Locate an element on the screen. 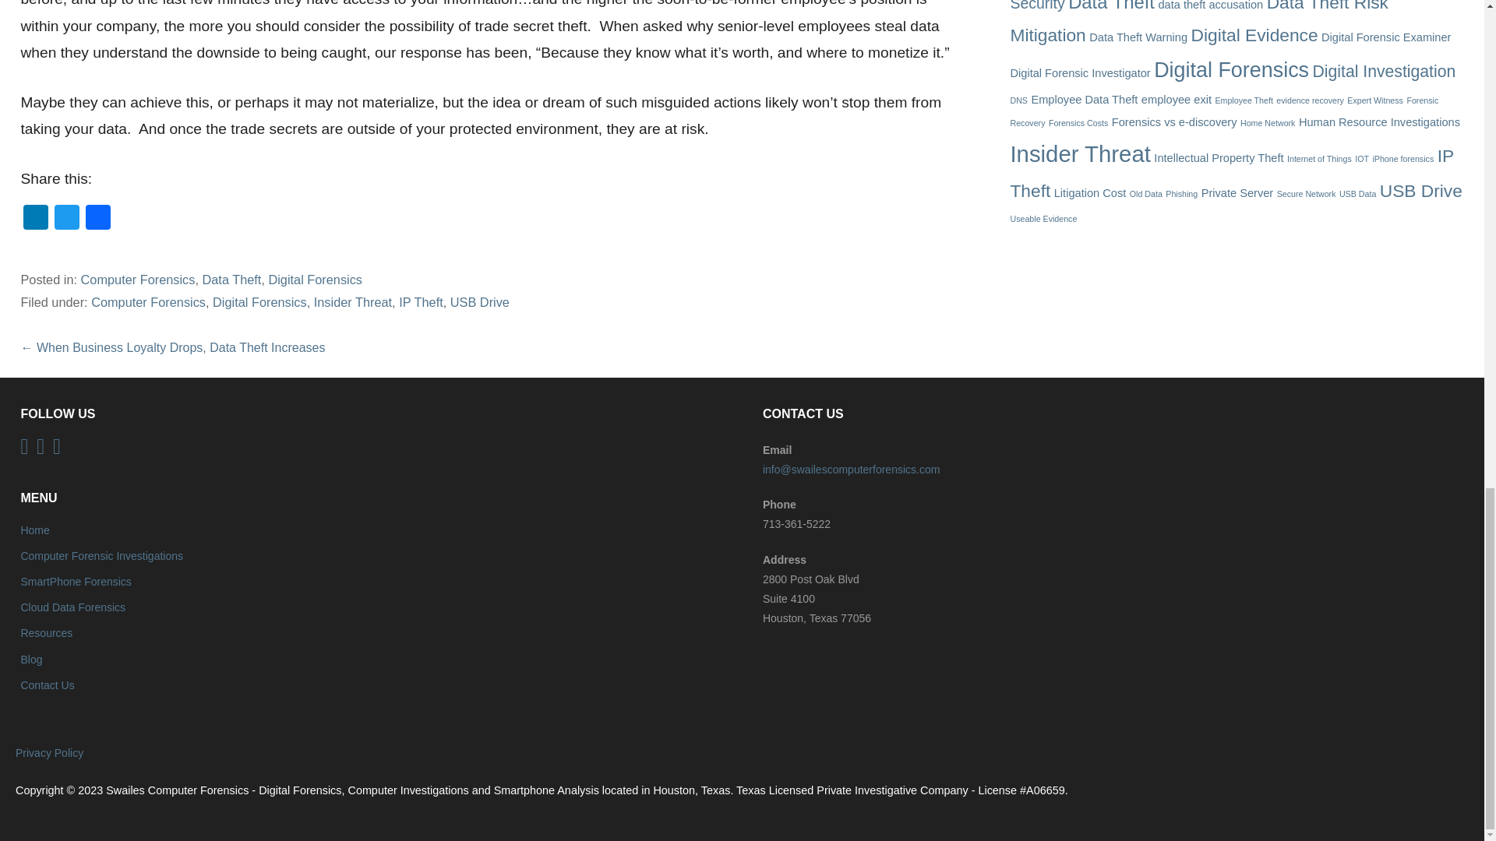 The width and height of the screenshot is (1496, 841). IP Theft is located at coordinates (421, 302).